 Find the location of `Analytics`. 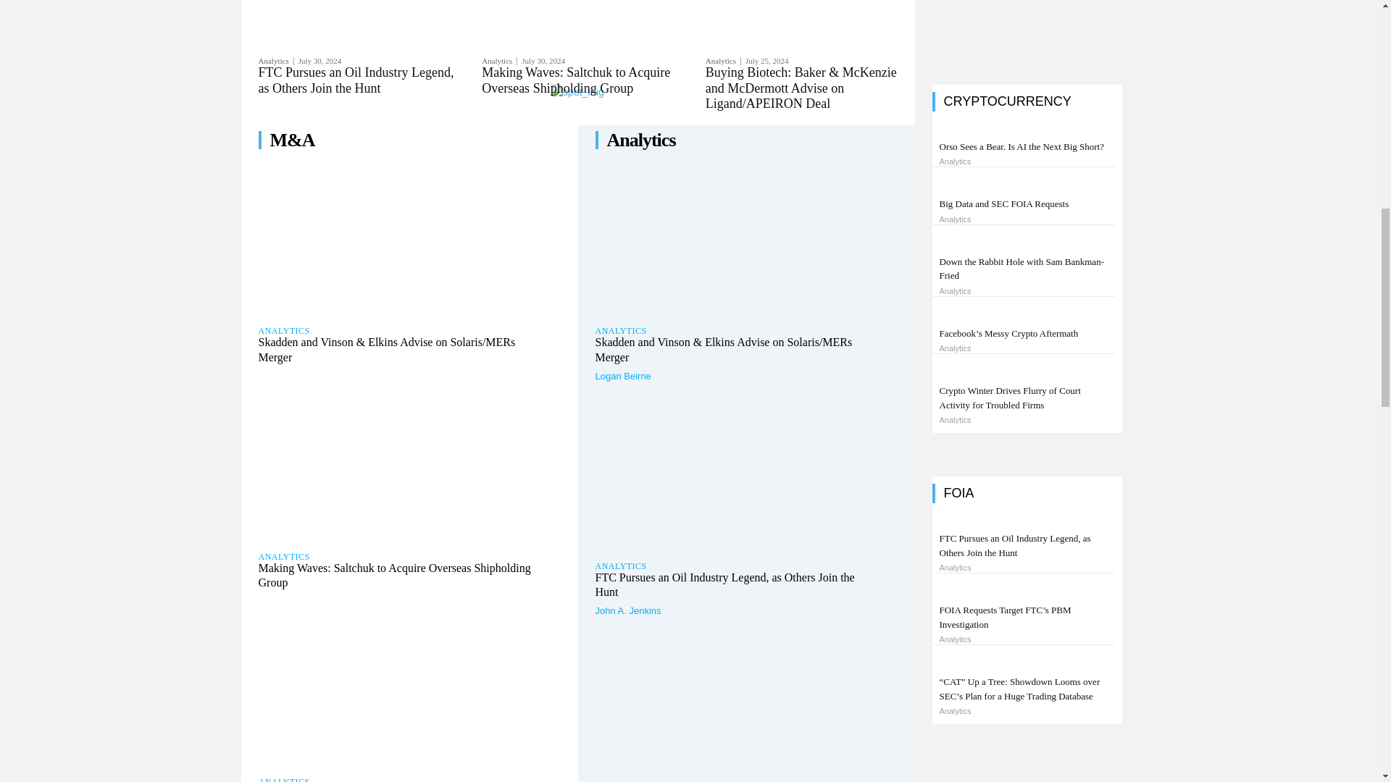

Analytics is located at coordinates (723, 61).